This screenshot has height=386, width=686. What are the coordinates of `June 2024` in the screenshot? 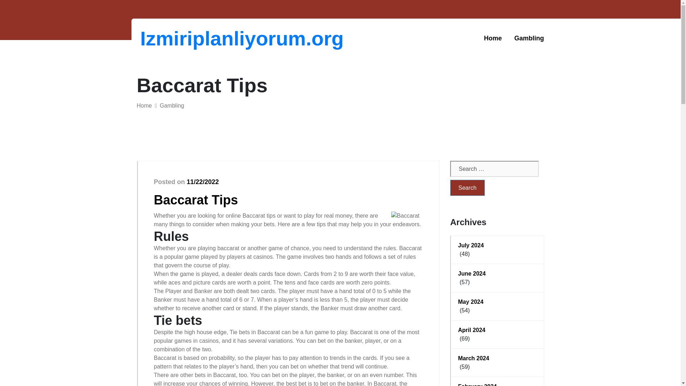 It's located at (497, 273).